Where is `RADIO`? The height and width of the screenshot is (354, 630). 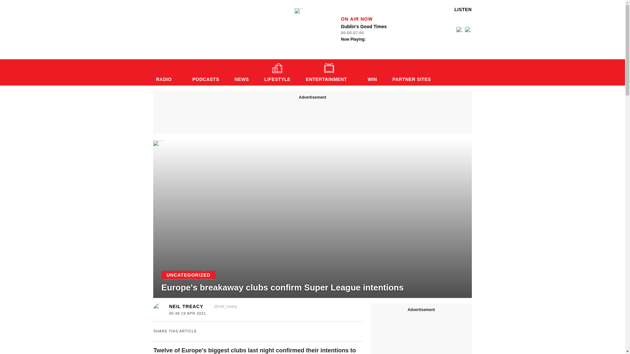
RADIO is located at coordinates (188, 275).